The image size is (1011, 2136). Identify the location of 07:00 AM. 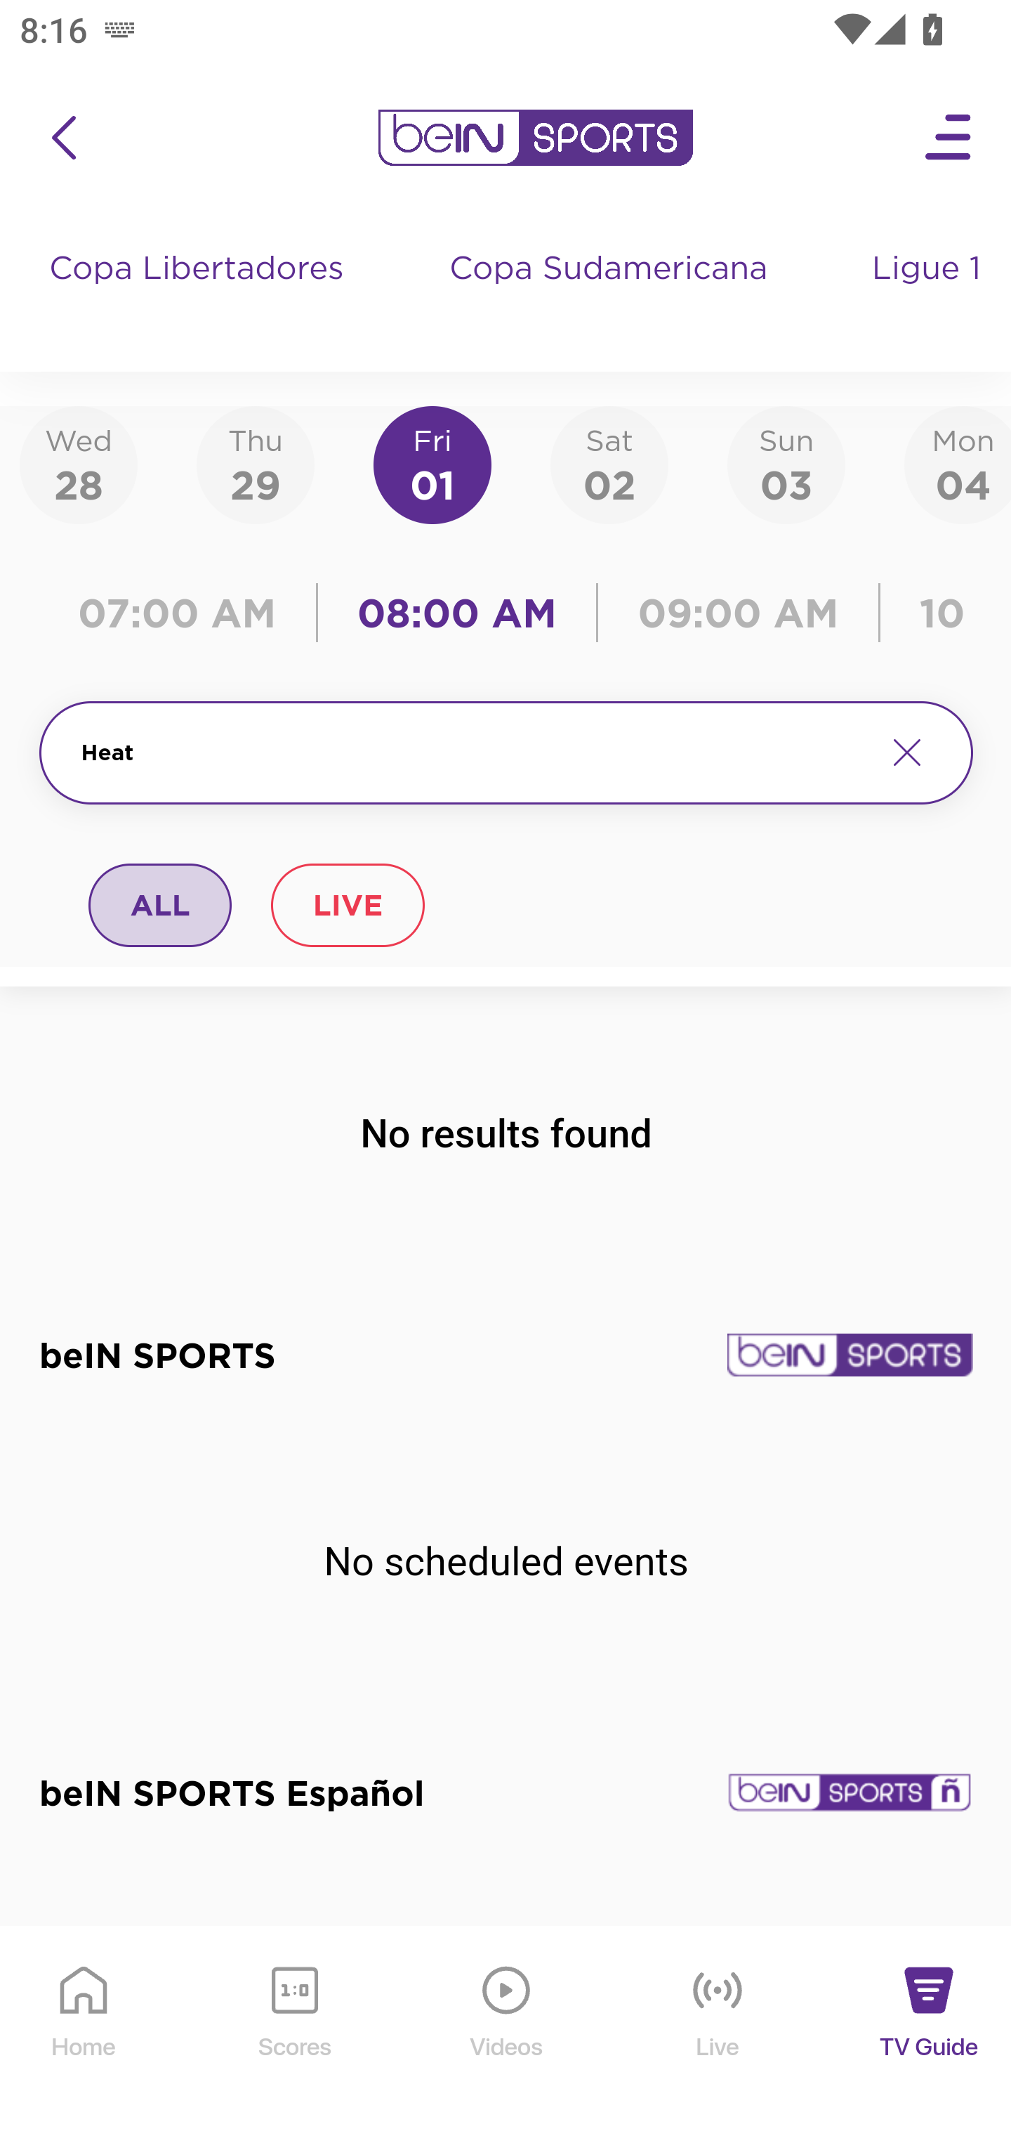
(184, 613).